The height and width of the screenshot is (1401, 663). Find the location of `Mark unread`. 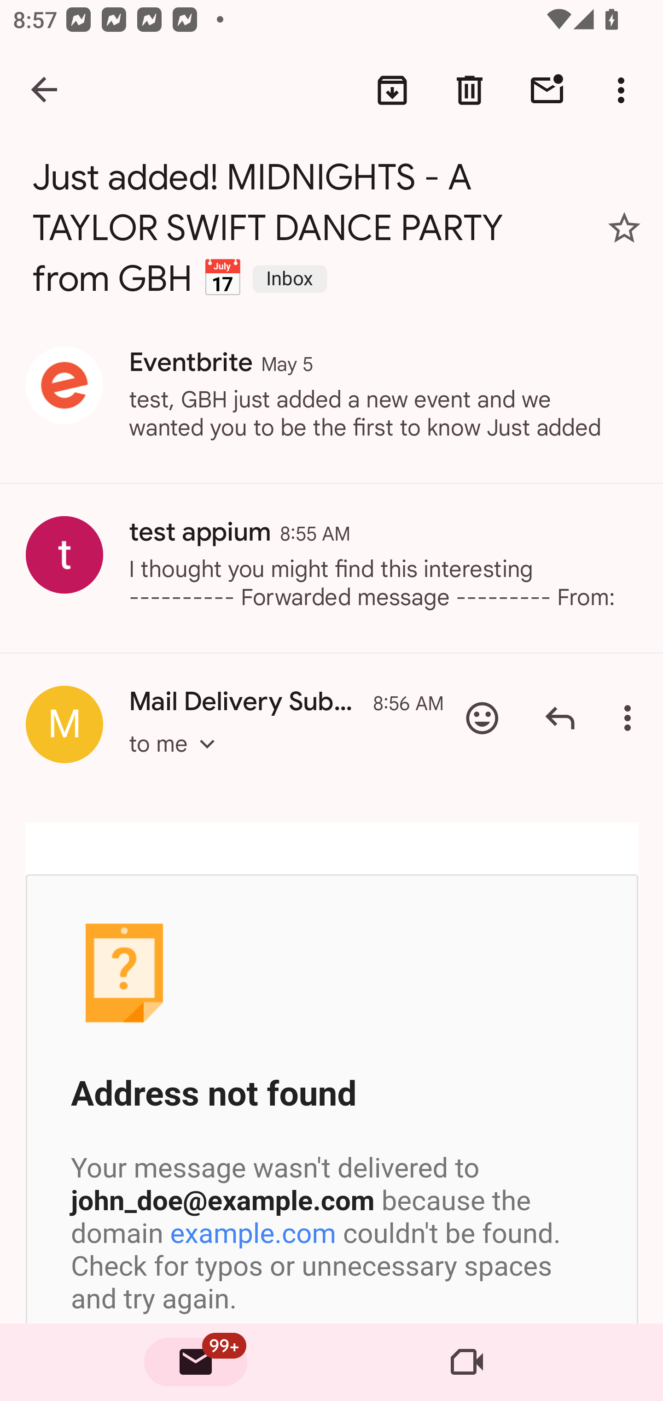

Mark unread is located at coordinates (547, 90).